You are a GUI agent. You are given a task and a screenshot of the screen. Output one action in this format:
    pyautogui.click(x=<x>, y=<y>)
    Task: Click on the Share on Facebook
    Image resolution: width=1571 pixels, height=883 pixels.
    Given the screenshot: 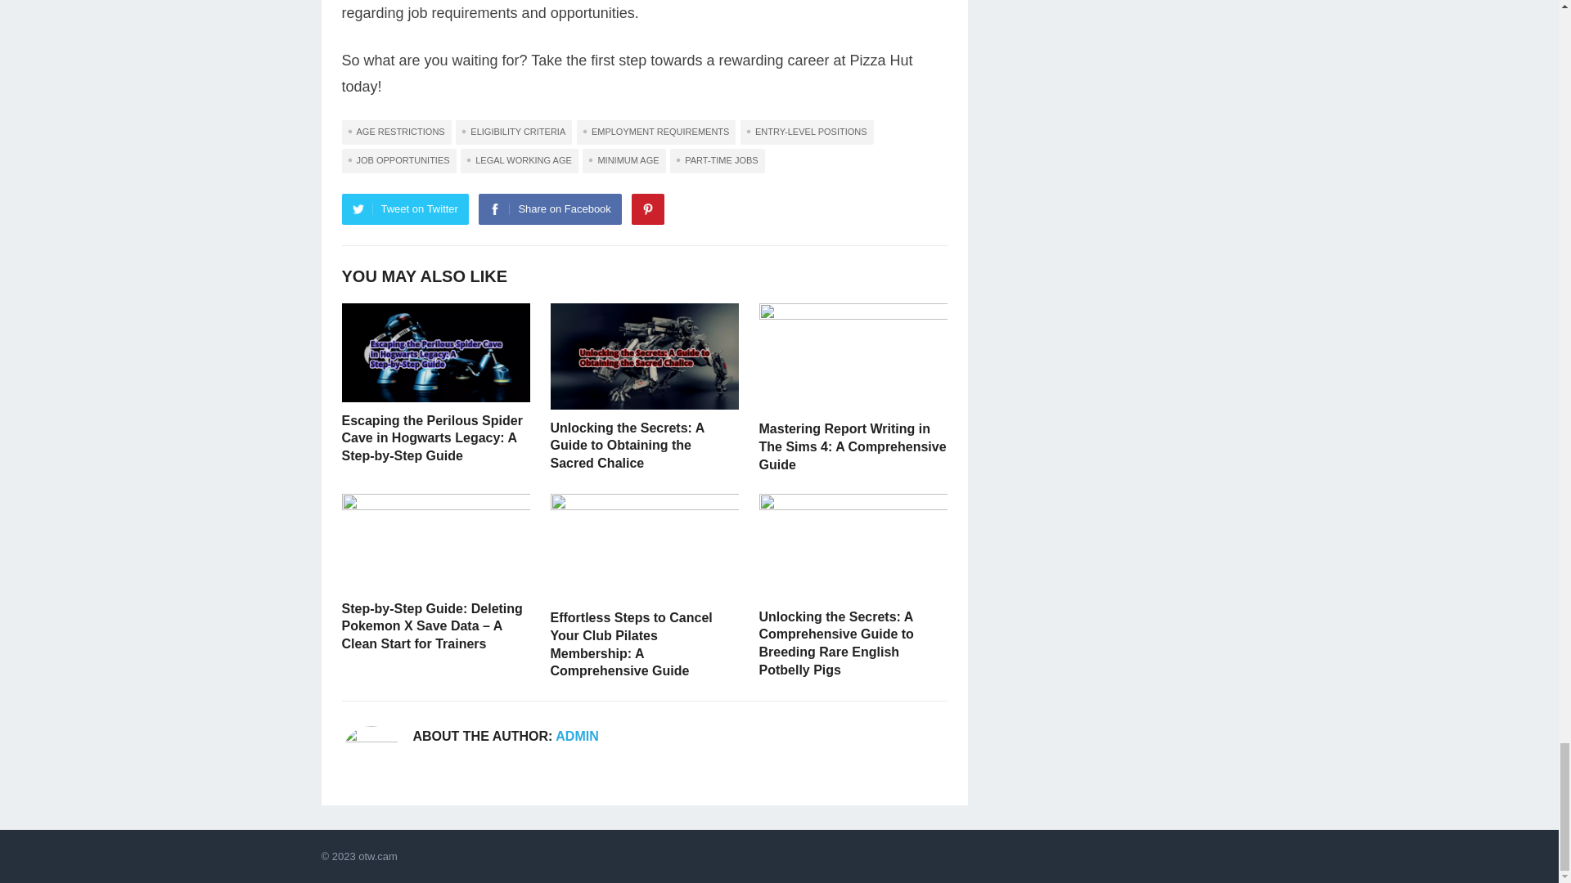 What is the action you would take?
    pyautogui.click(x=550, y=209)
    